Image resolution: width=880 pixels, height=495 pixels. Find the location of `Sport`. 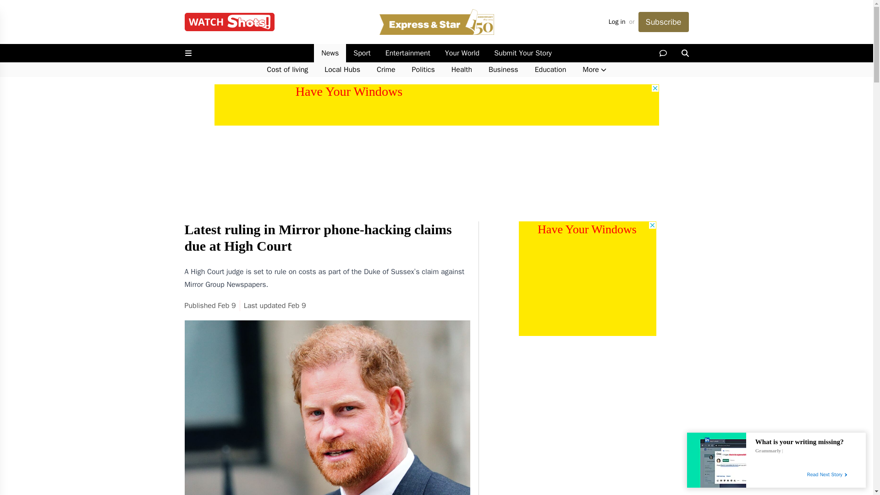

Sport is located at coordinates (361, 53).